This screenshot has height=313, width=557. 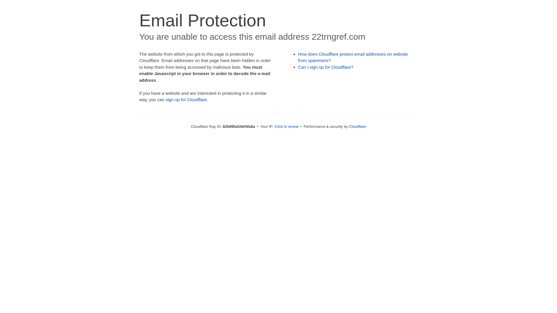 What do you see at coordinates (326, 67) in the screenshot?
I see `Can I sign up for Cloudflare?` at bounding box center [326, 67].